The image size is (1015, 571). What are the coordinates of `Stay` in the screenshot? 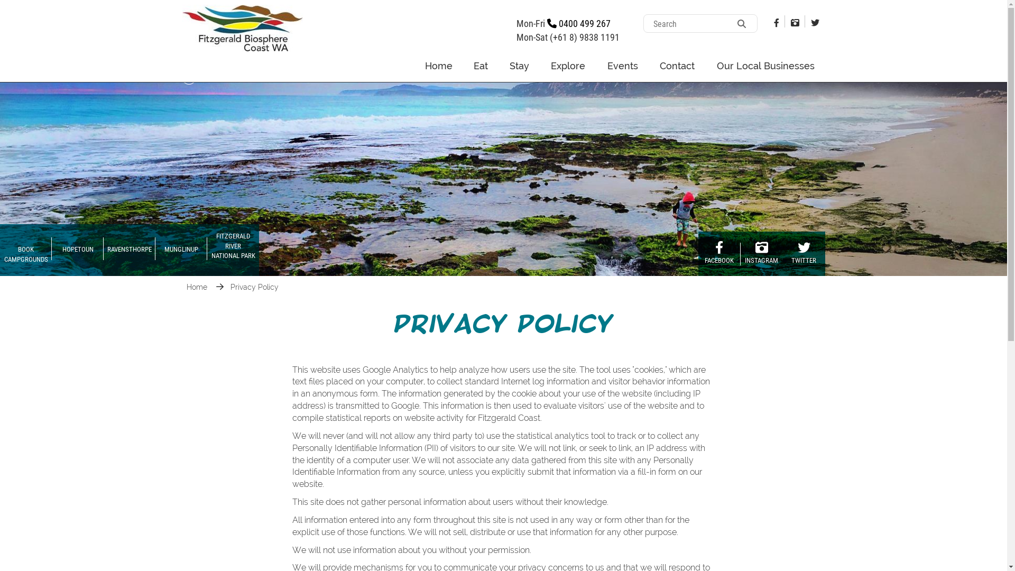 It's located at (520, 66).